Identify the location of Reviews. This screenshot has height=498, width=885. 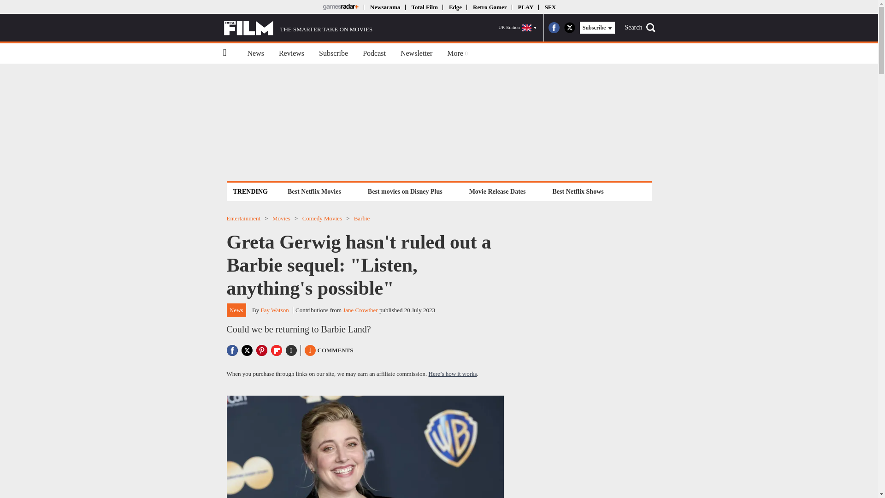
(291, 53).